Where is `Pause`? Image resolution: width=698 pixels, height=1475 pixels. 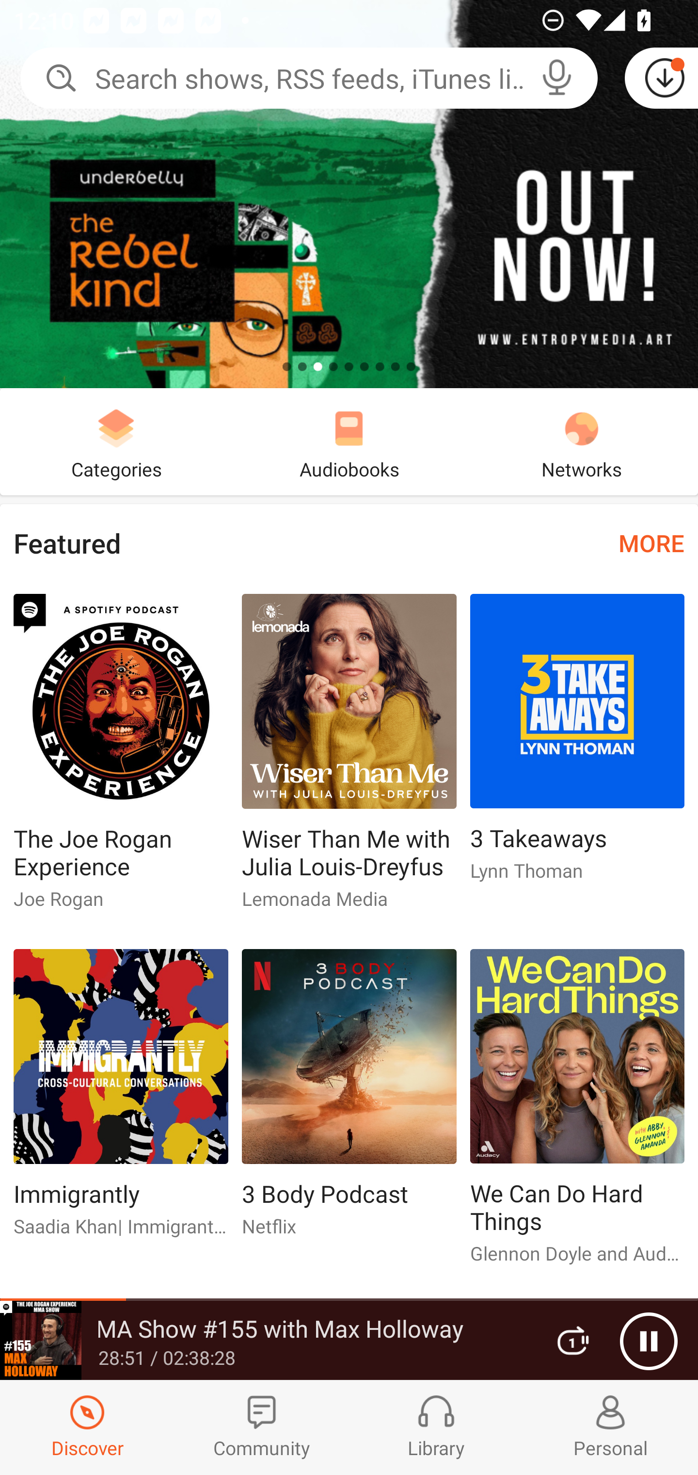 Pause is located at coordinates (649, 1341).